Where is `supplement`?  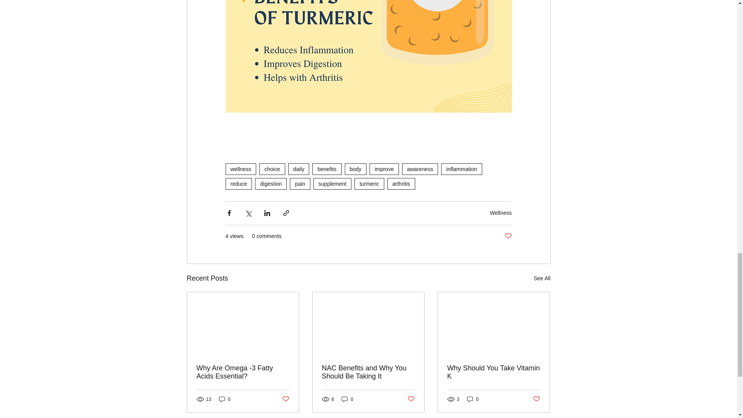 supplement is located at coordinates (332, 184).